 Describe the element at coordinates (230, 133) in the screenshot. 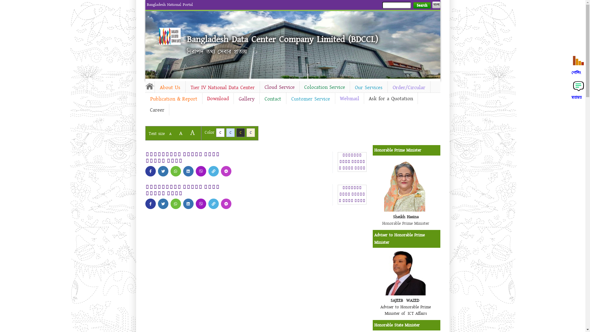

I see `C` at that location.